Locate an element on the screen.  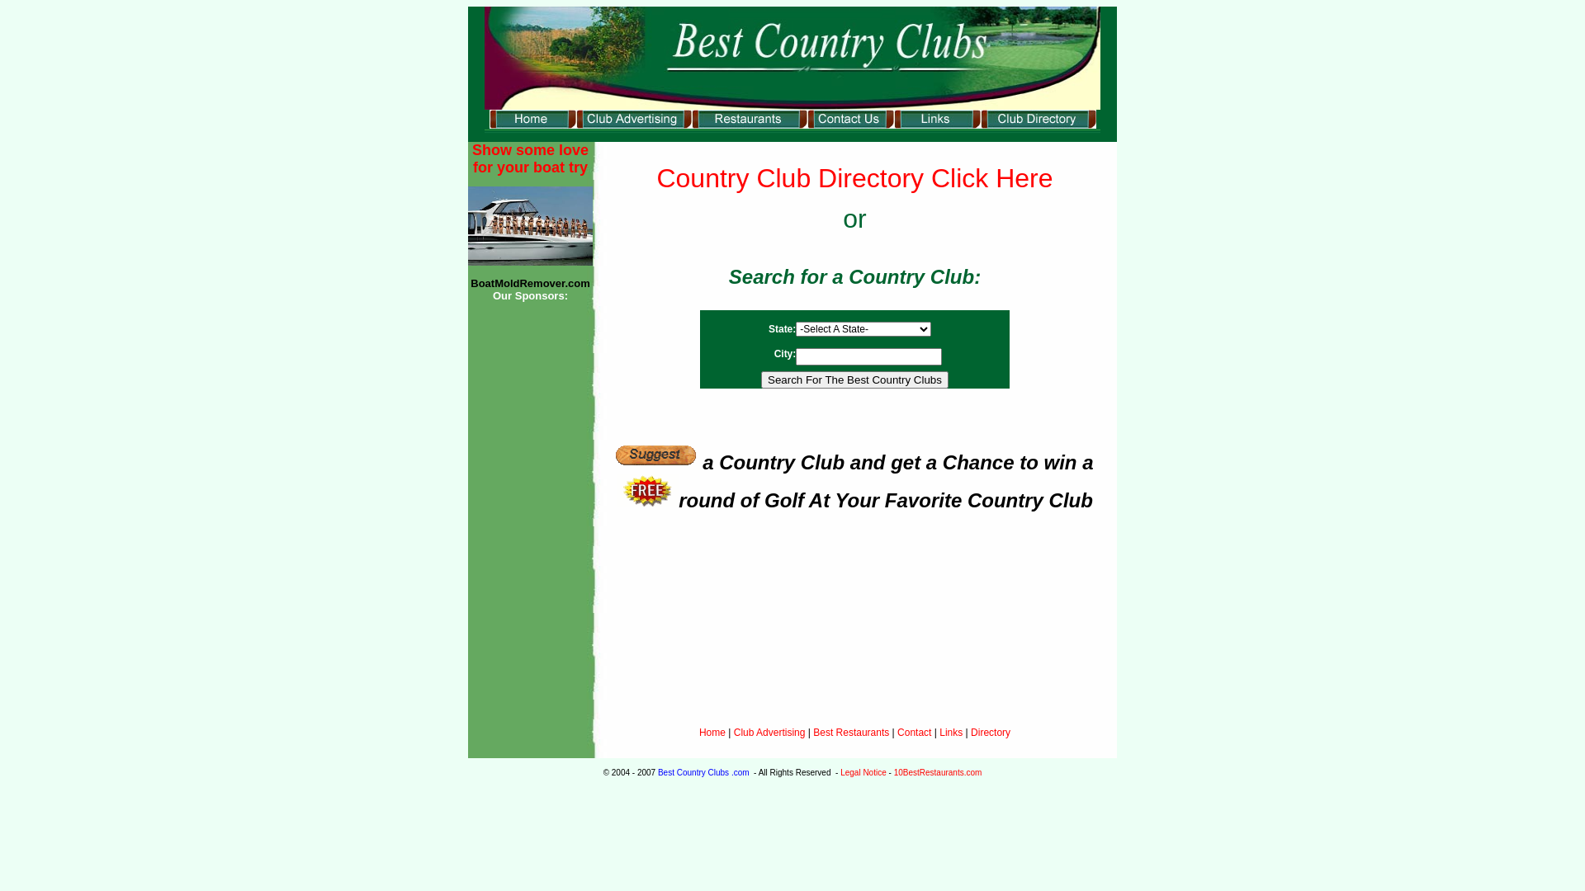
Best Restaurants is located at coordinates (851, 733).